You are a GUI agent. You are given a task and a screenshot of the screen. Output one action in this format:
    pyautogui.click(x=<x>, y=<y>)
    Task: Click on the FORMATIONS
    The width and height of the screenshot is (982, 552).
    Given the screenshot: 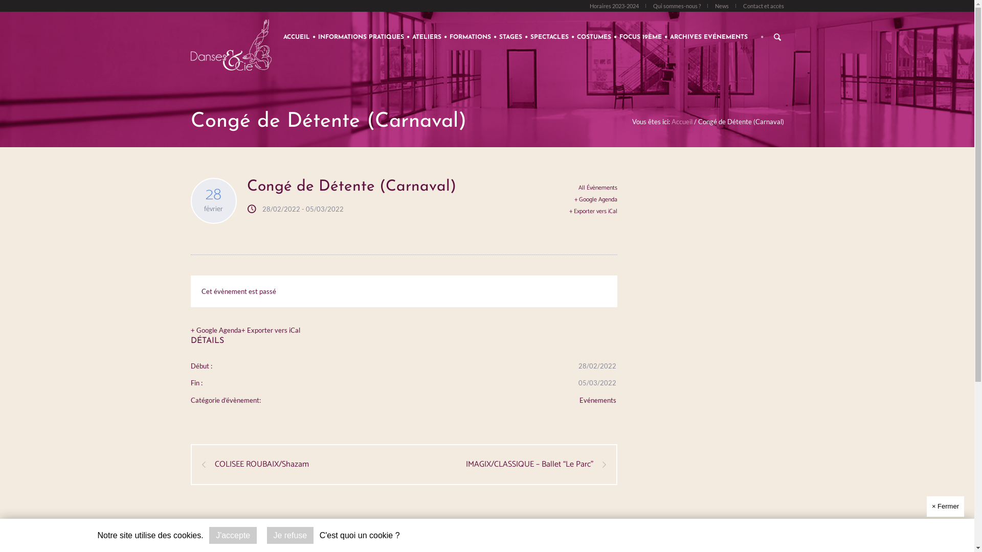 What is the action you would take?
    pyautogui.click(x=471, y=37)
    